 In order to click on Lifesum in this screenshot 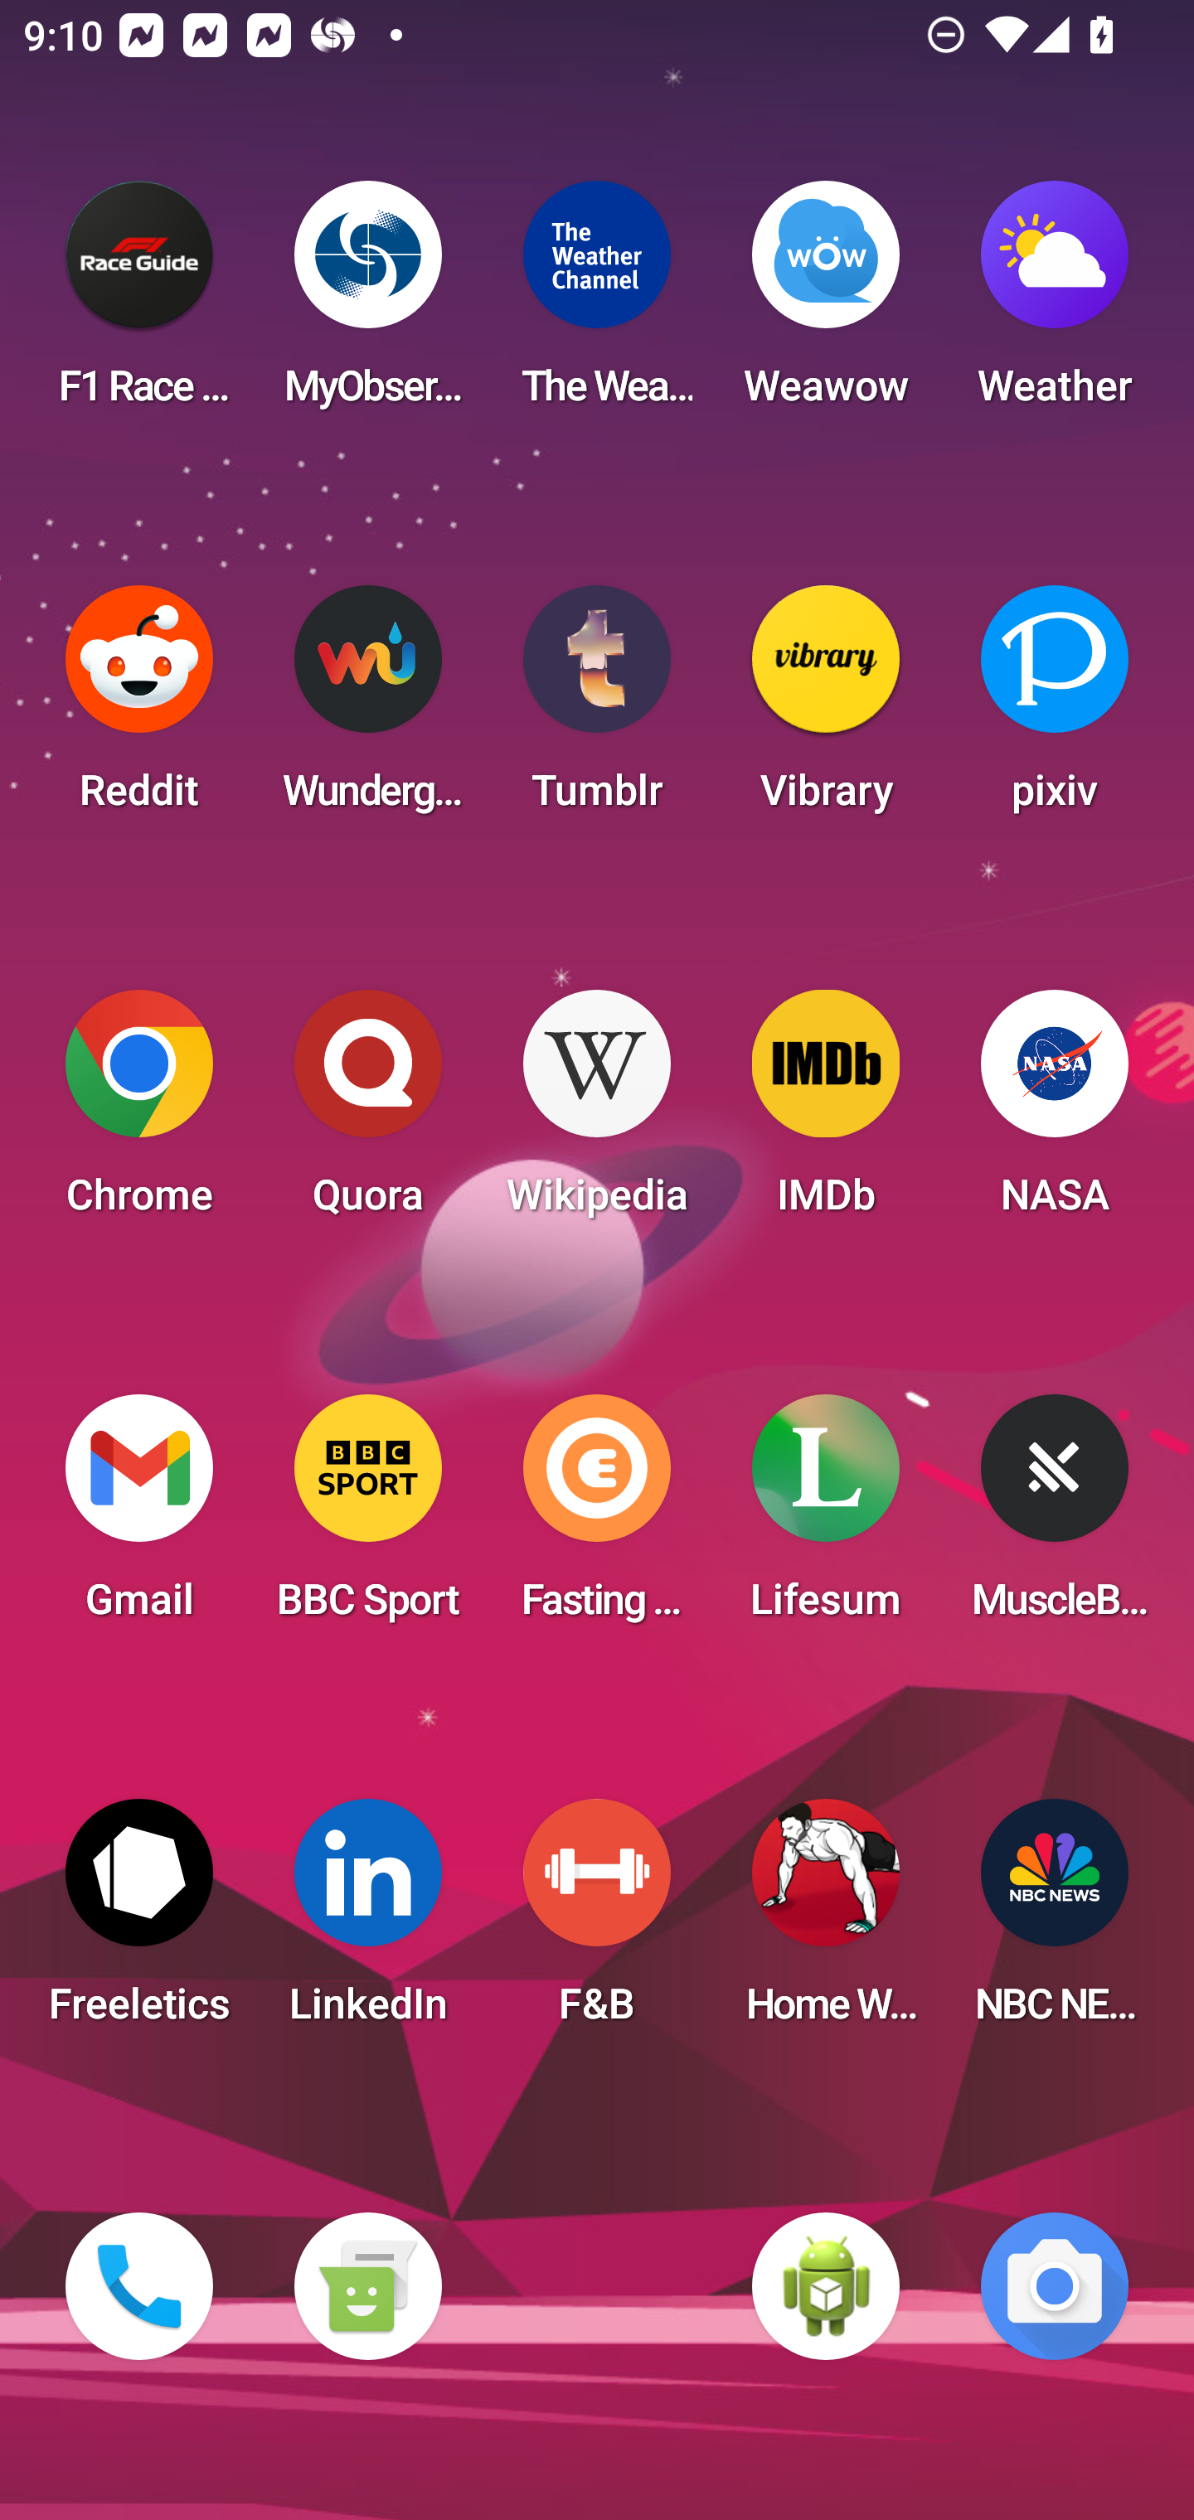, I will do `click(826, 1517)`.